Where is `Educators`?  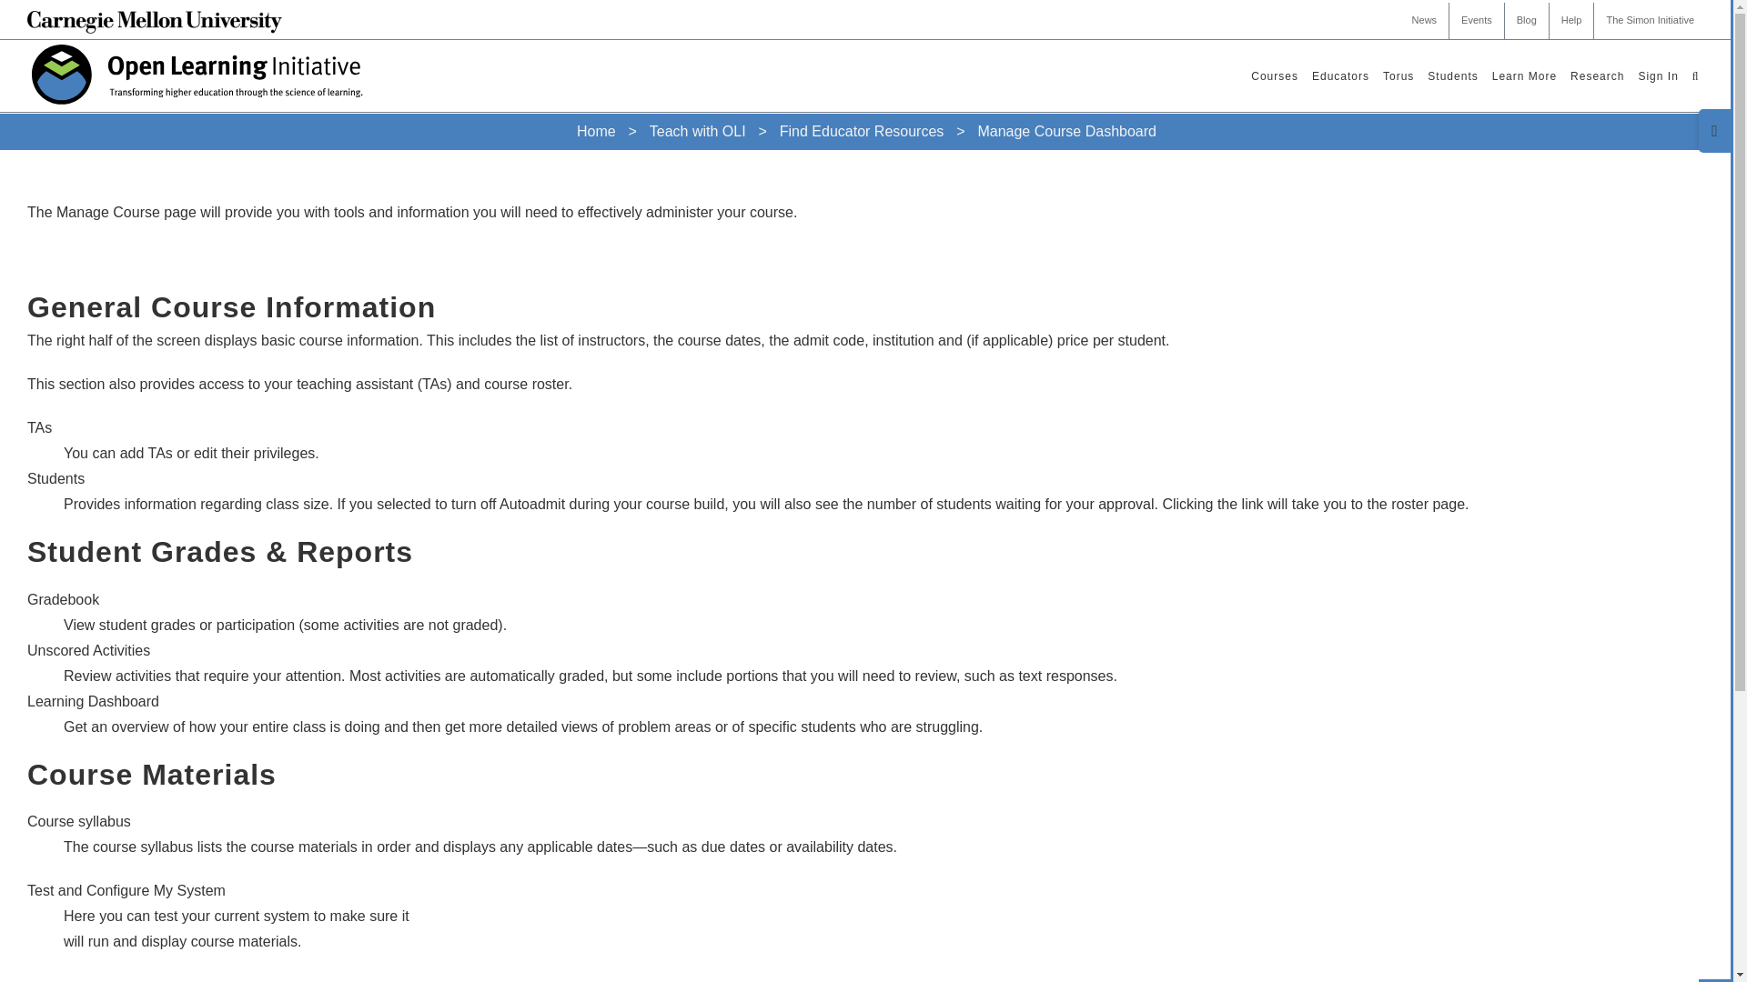 Educators is located at coordinates (1340, 76).